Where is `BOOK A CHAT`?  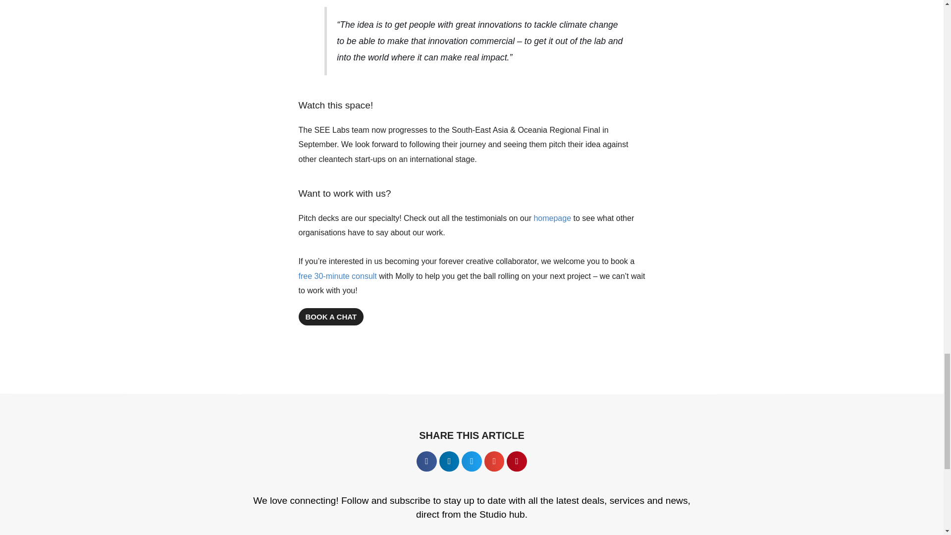 BOOK A CHAT is located at coordinates (331, 317).